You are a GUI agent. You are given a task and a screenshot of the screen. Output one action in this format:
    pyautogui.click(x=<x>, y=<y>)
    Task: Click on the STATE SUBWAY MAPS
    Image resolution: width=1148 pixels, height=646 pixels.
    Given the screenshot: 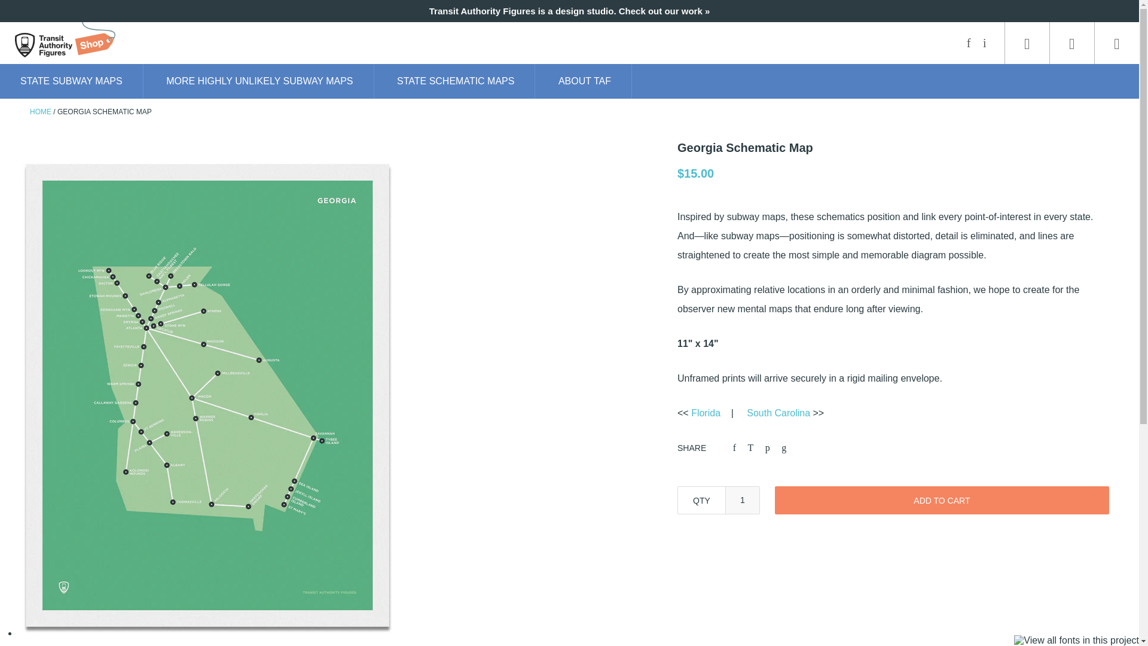 What is the action you would take?
    pyautogui.click(x=72, y=81)
    